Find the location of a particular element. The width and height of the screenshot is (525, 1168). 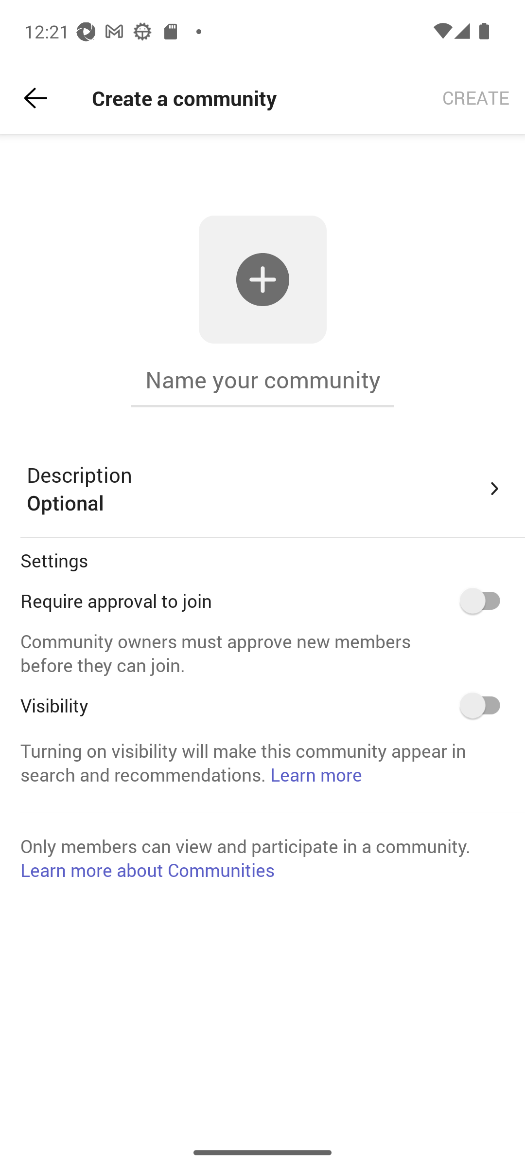

Description Optional is located at coordinates (265, 489).